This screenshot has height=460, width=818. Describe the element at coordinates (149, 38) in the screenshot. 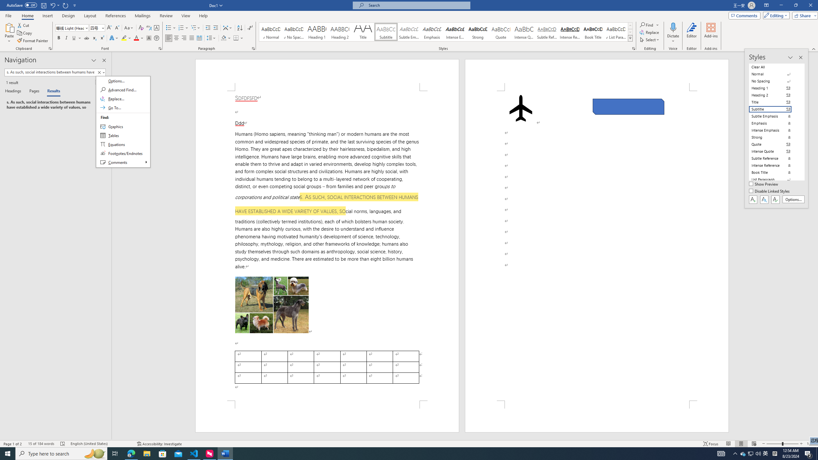

I see `Character Shading` at that location.